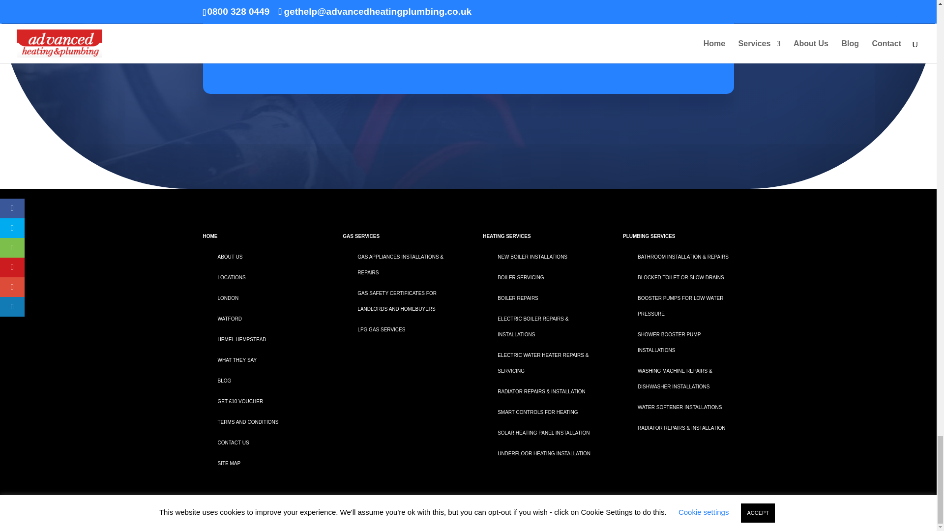 The height and width of the screenshot is (531, 944). Describe the element at coordinates (237, 360) in the screenshot. I see `testimonials` at that location.